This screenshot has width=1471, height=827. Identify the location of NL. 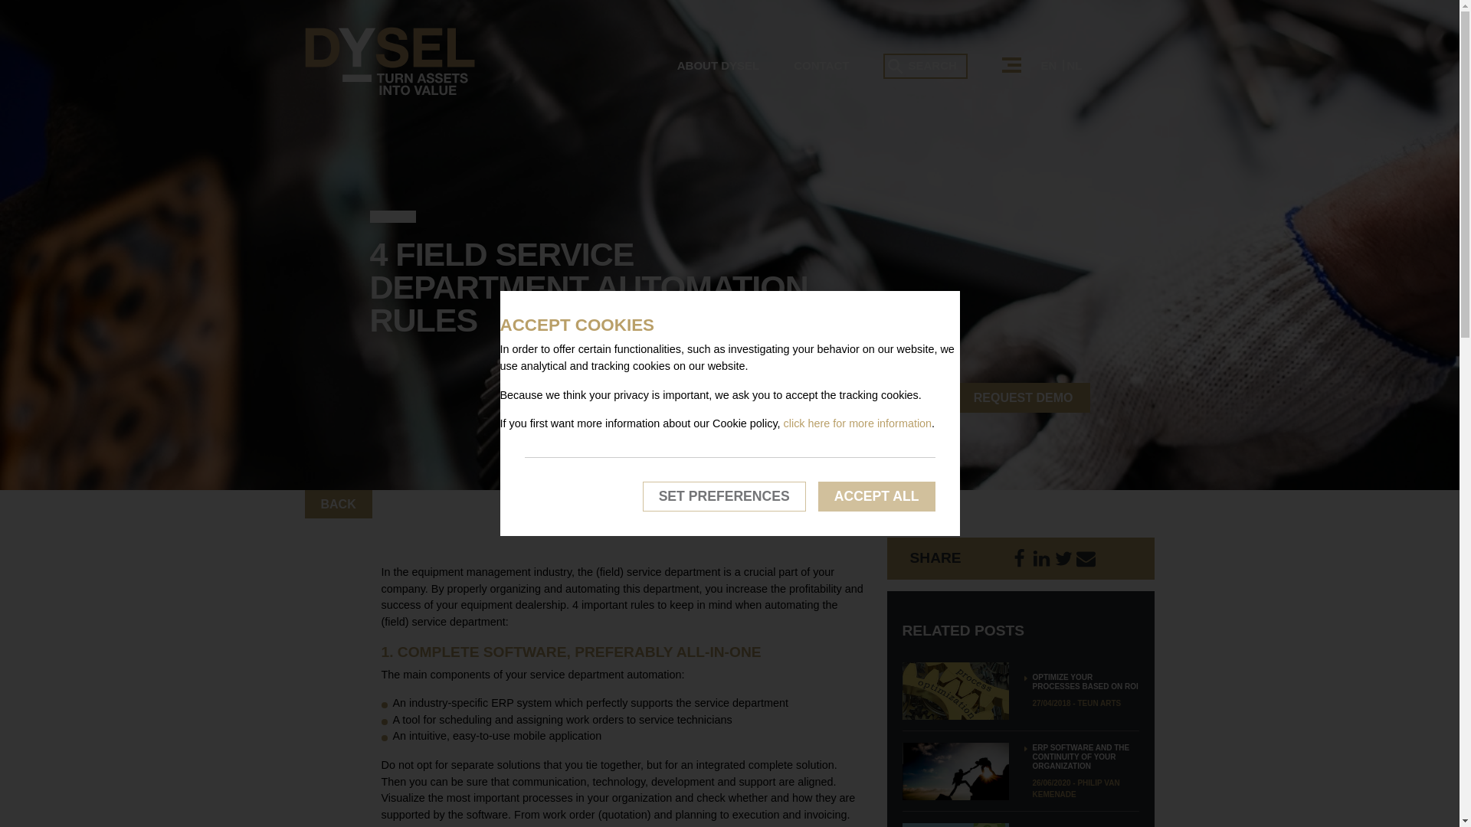
(1074, 64).